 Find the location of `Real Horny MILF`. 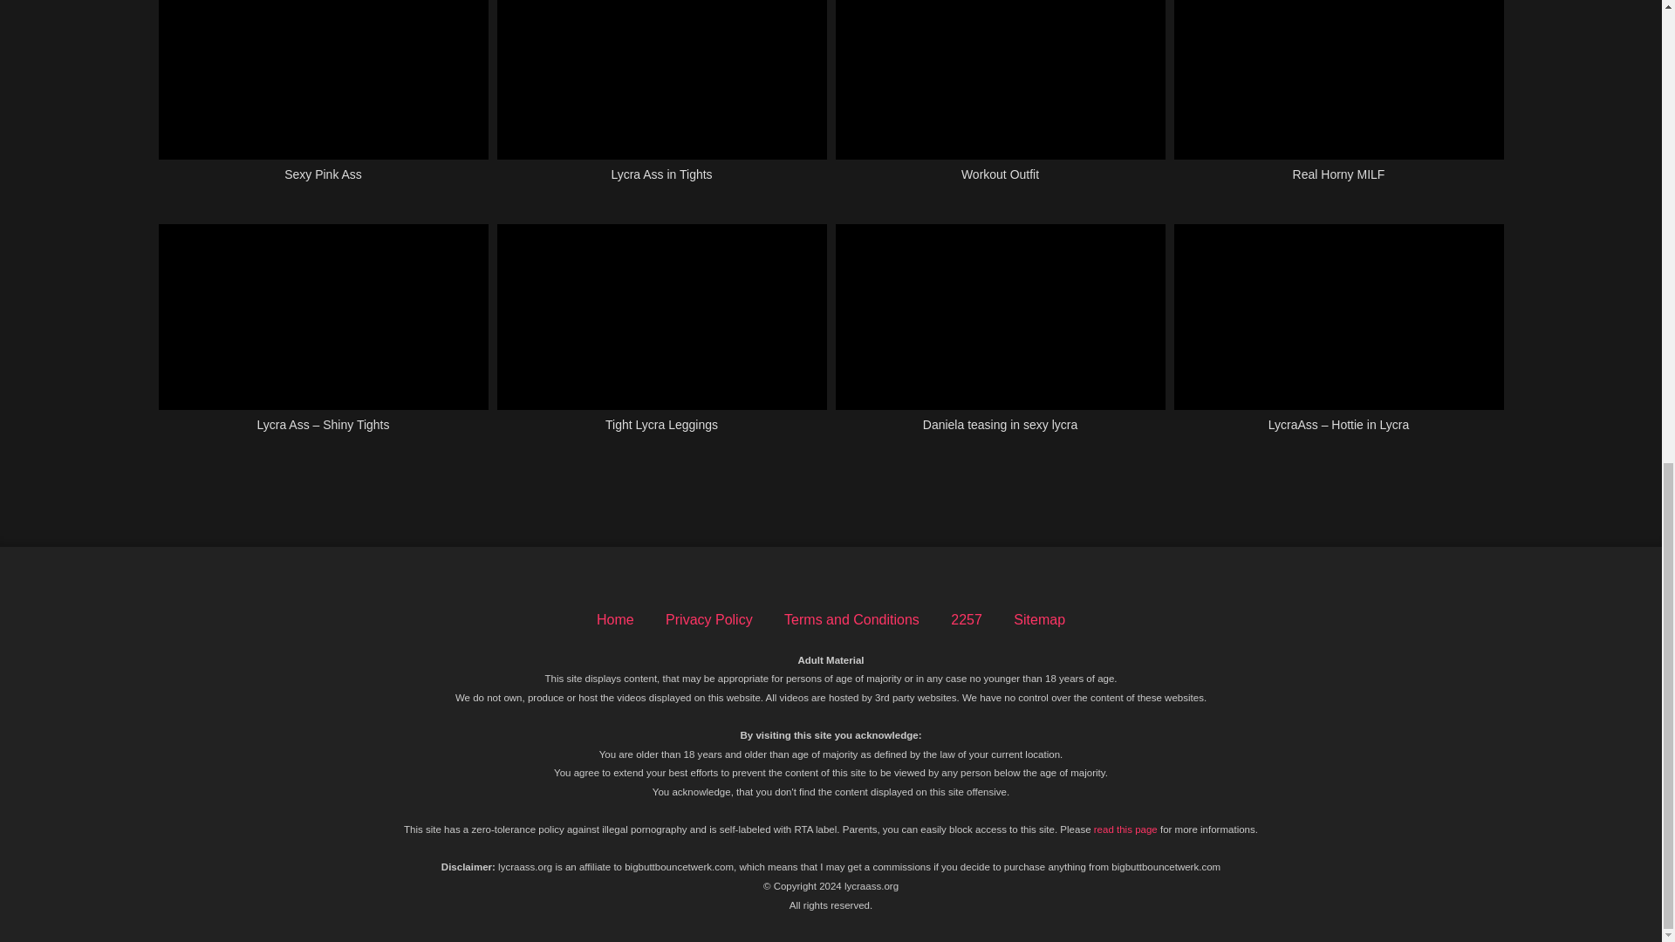

Real Horny MILF is located at coordinates (1338, 101).